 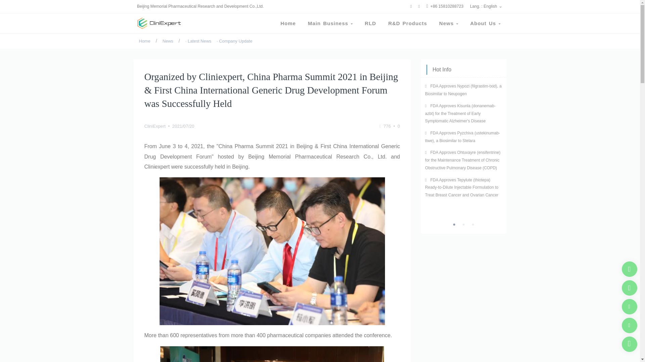 I want to click on Main Business, so click(x=330, y=23).